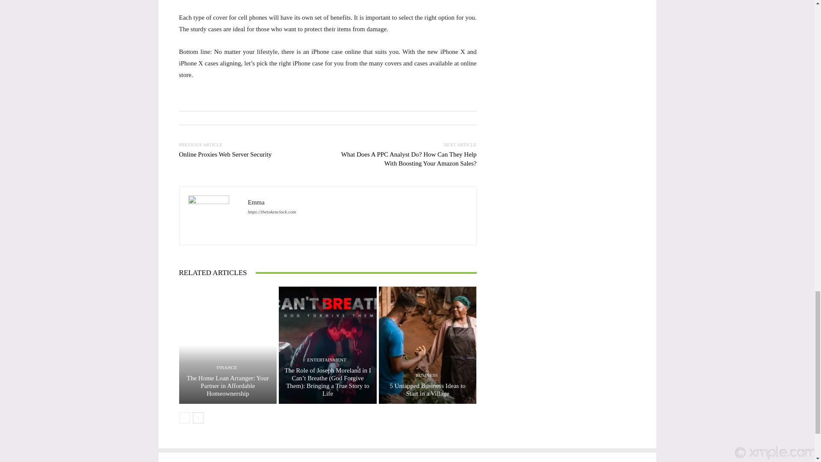  Describe the element at coordinates (427, 389) in the screenshot. I see `5 Untapped Business Ideas to Start in a Village` at that location.